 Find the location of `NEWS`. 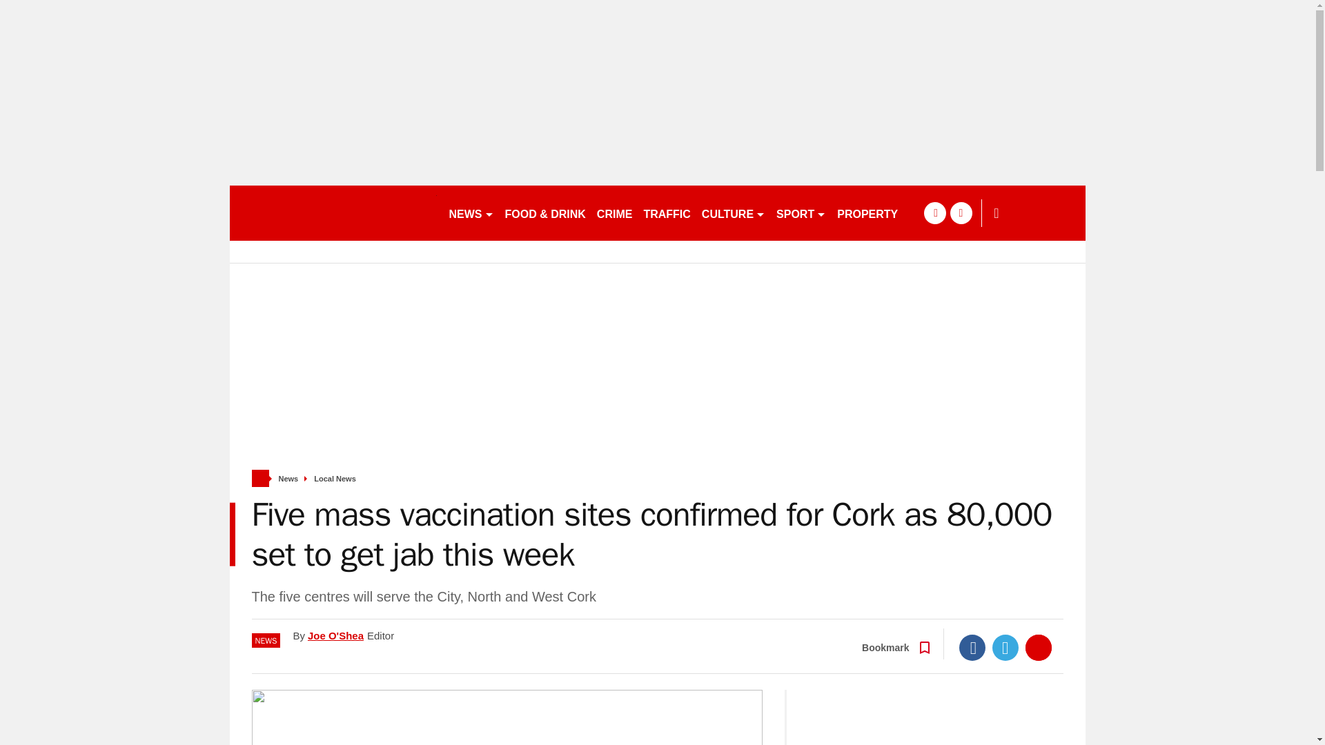

NEWS is located at coordinates (471, 212).